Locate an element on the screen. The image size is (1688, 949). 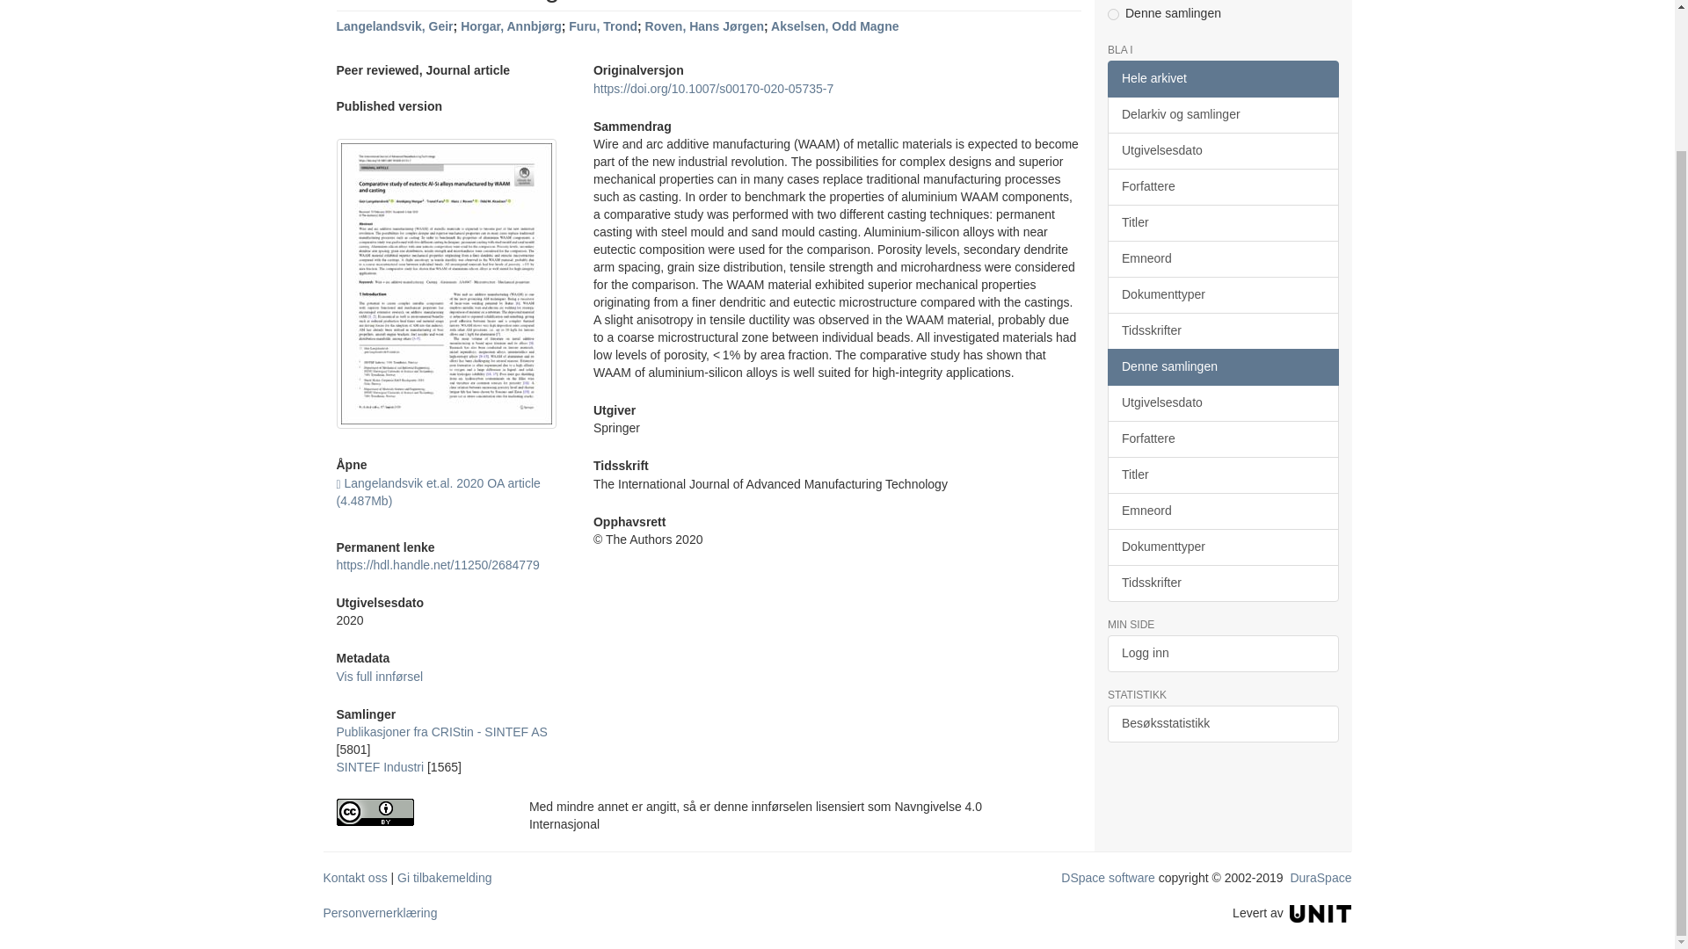
Langelandsvik, Geir is located at coordinates (394, 25).